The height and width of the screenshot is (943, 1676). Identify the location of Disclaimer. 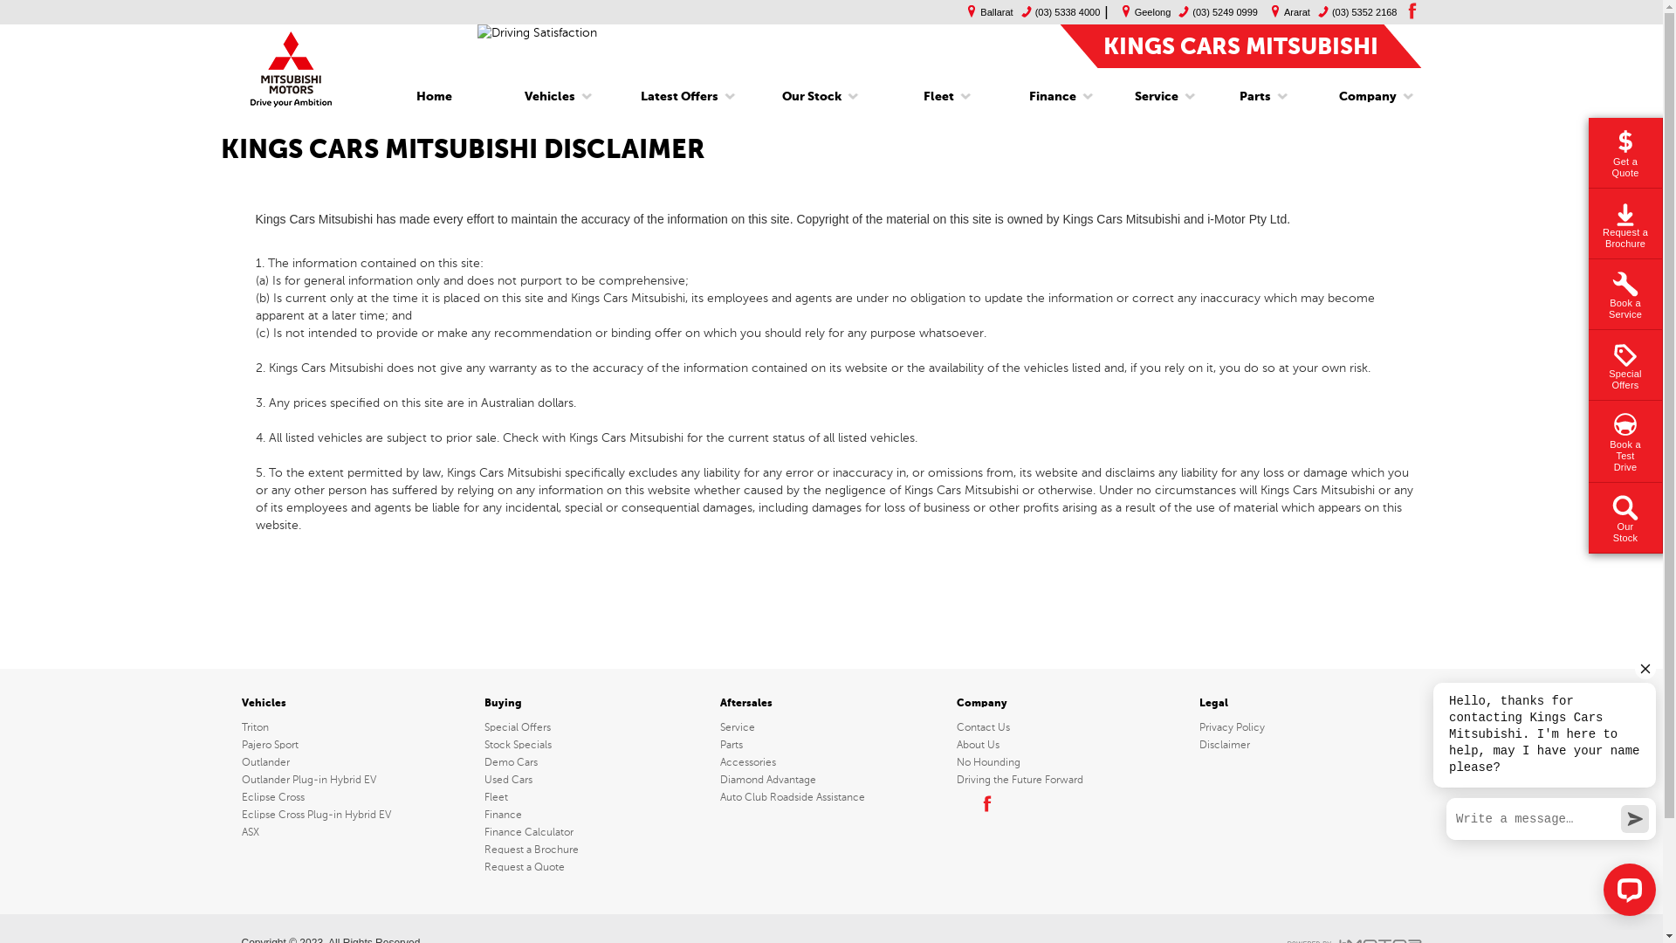
(1310, 745).